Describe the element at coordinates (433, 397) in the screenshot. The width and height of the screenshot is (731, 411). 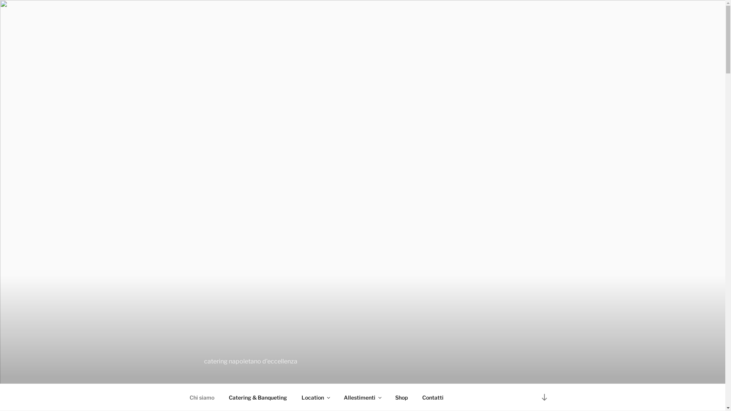
I see `Contatti` at that location.